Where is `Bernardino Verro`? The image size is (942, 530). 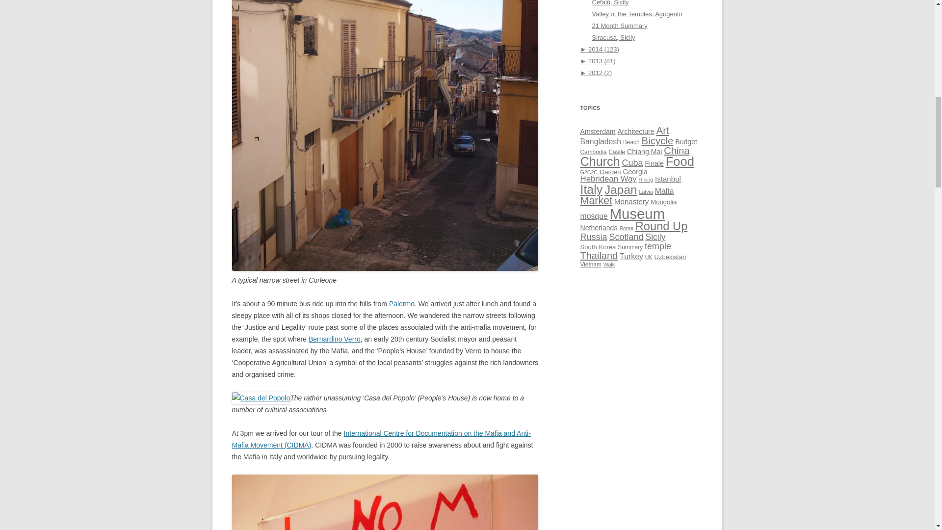 Bernardino Verro is located at coordinates (335, 339).